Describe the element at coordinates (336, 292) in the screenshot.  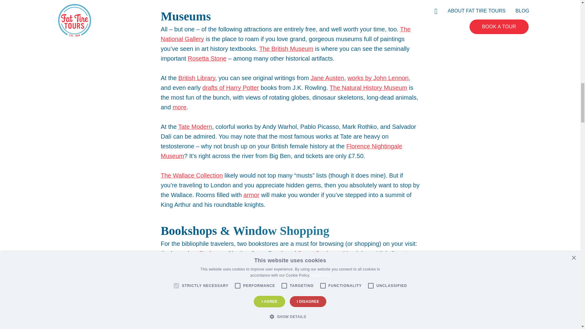
I see `book-lined indoor balcony` at that location.